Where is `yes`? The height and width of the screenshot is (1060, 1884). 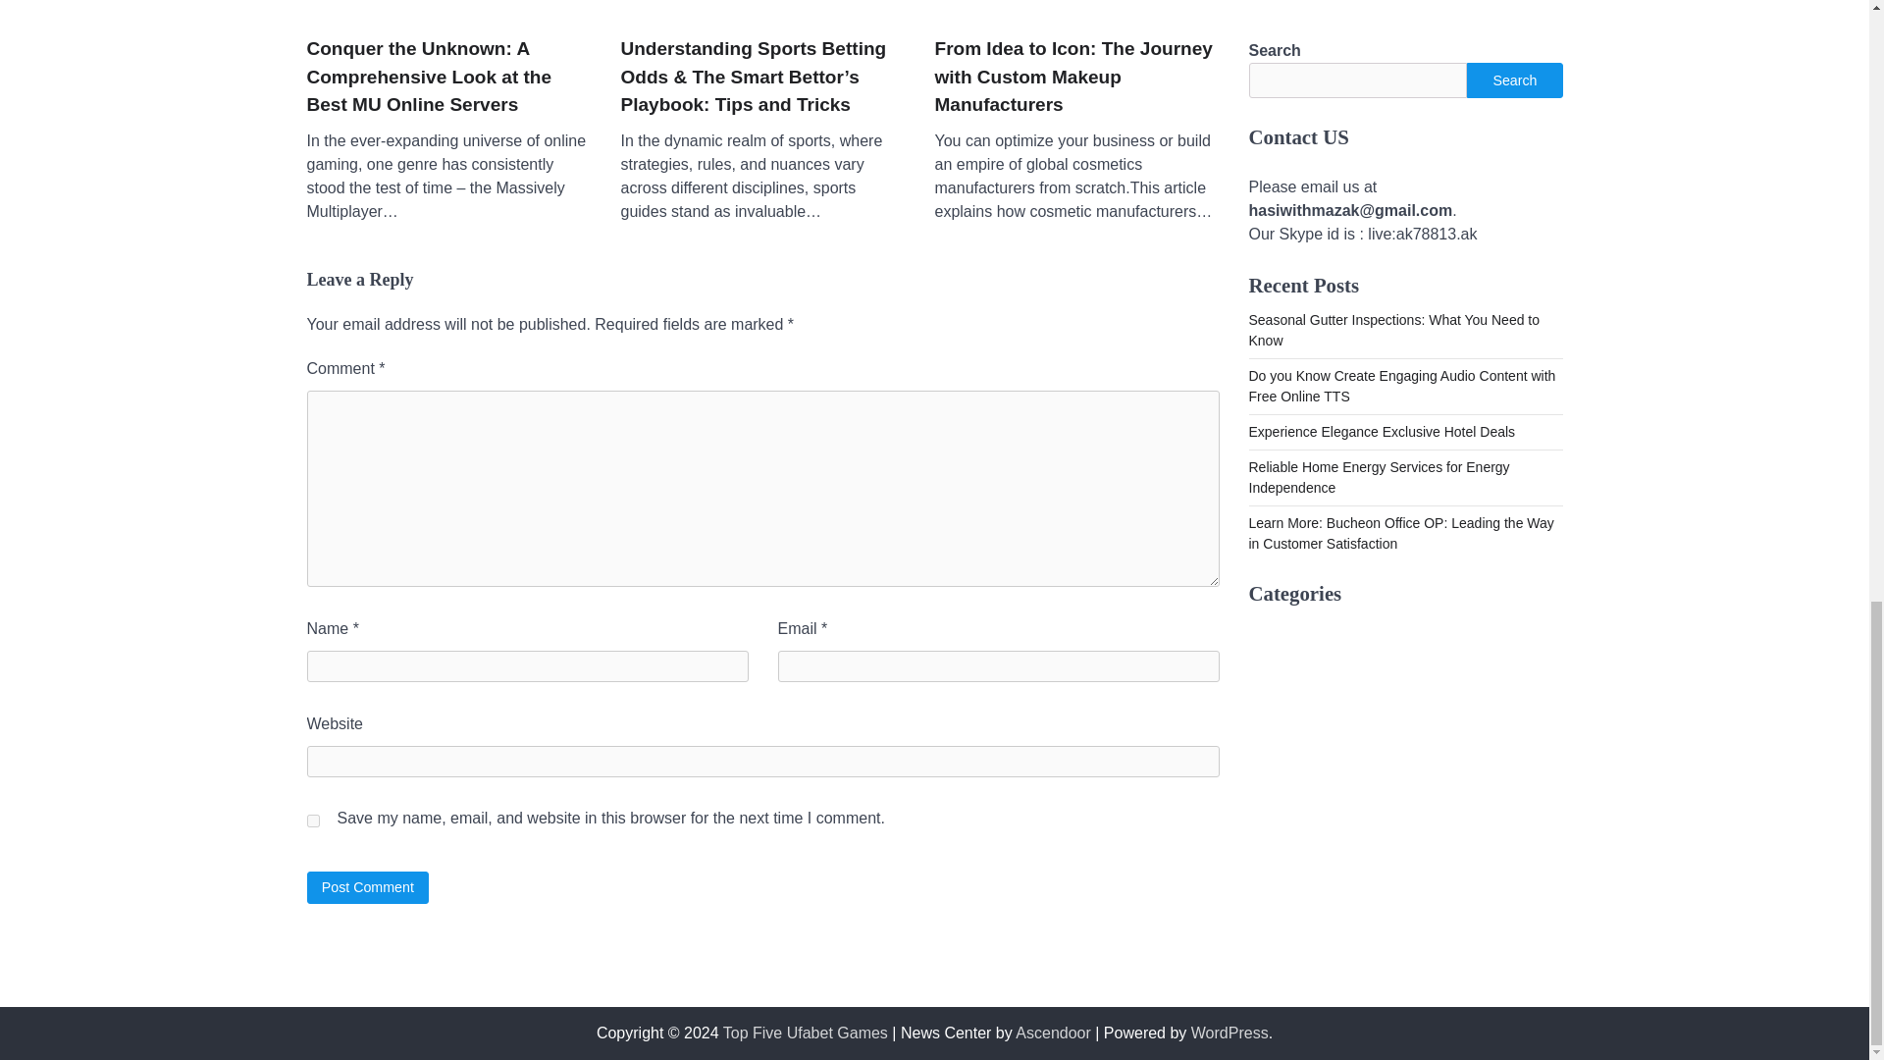 yes is located at coordinates (312, 821).